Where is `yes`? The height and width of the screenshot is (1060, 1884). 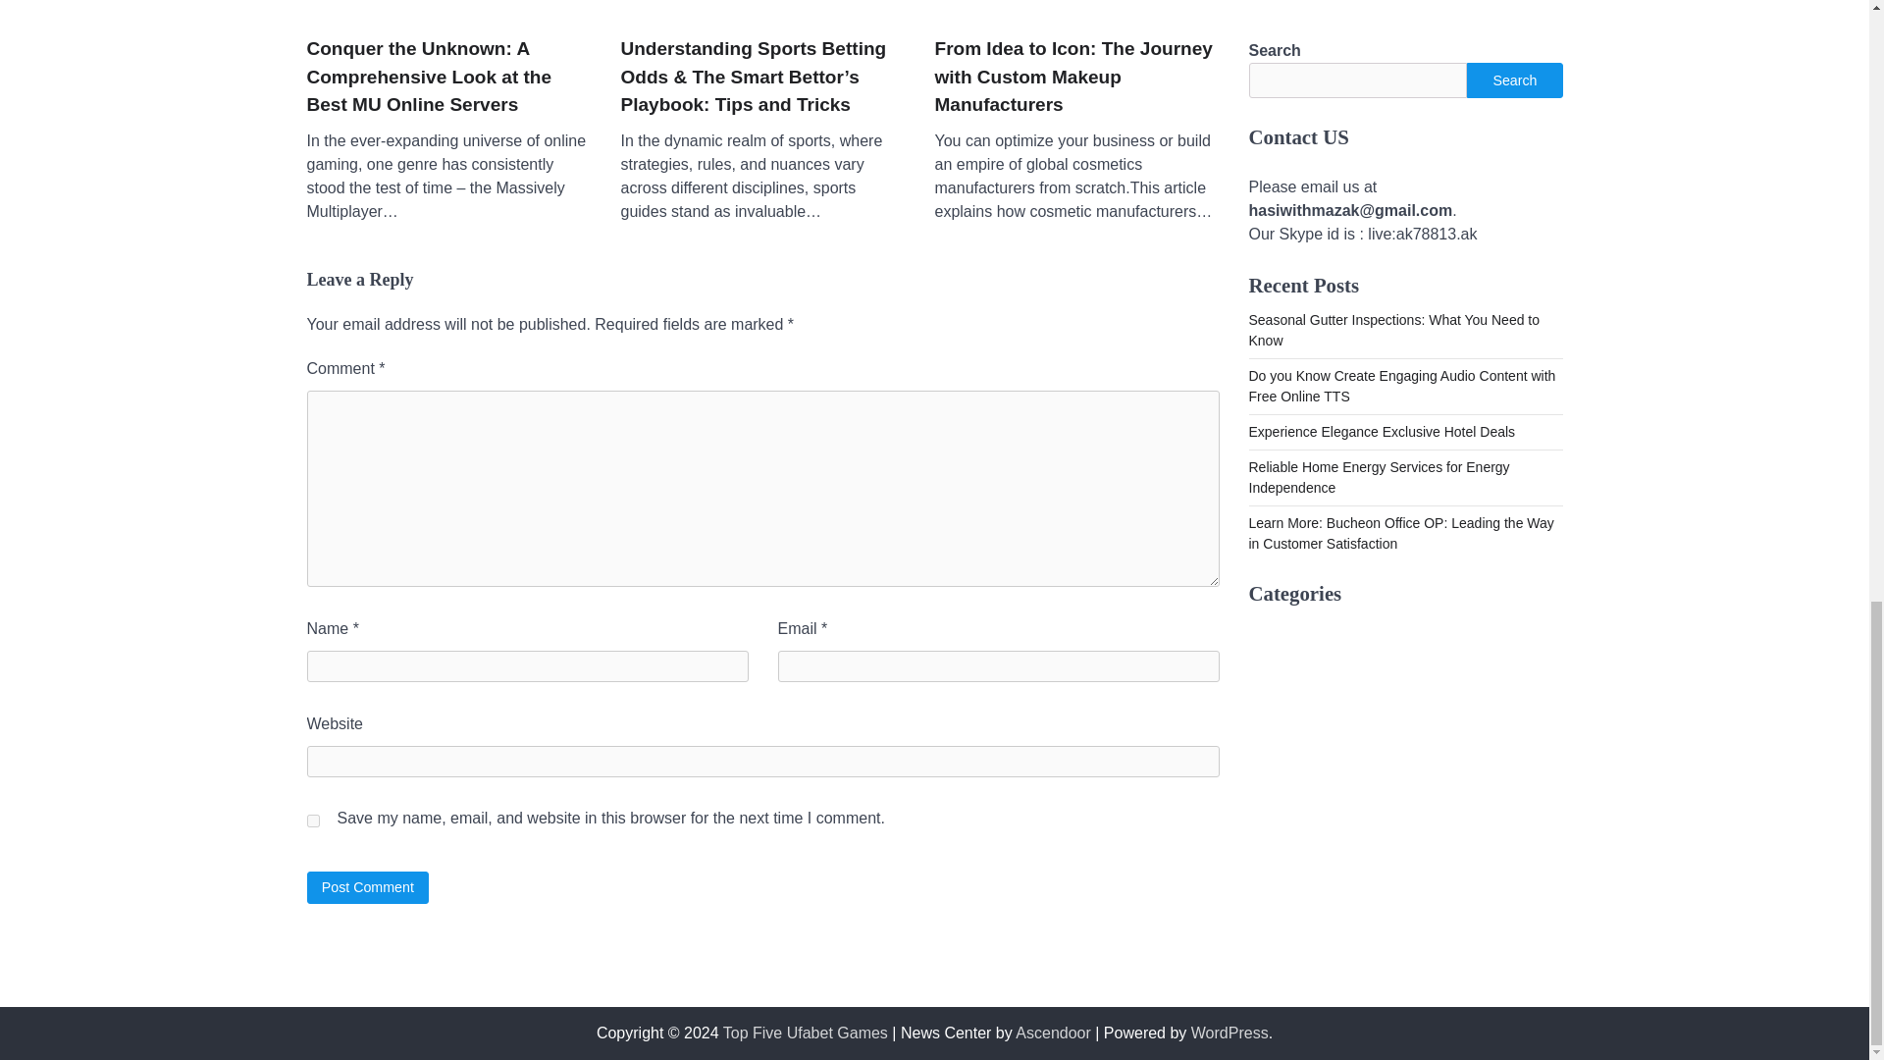 yes is located at coordinates (312, 821).